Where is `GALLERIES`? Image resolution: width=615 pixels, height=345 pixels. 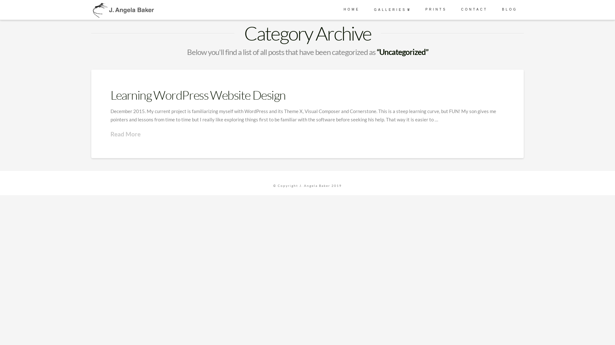 GALLERIES is located at coordinates (392, 6).